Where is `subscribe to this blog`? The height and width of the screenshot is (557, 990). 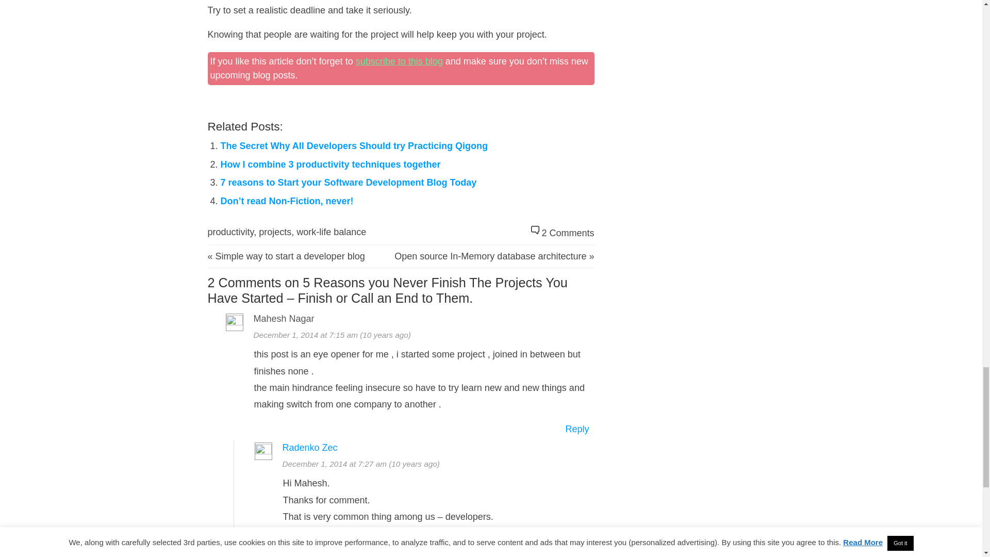 subscribe to this blog is located at coordinates (399, 61).